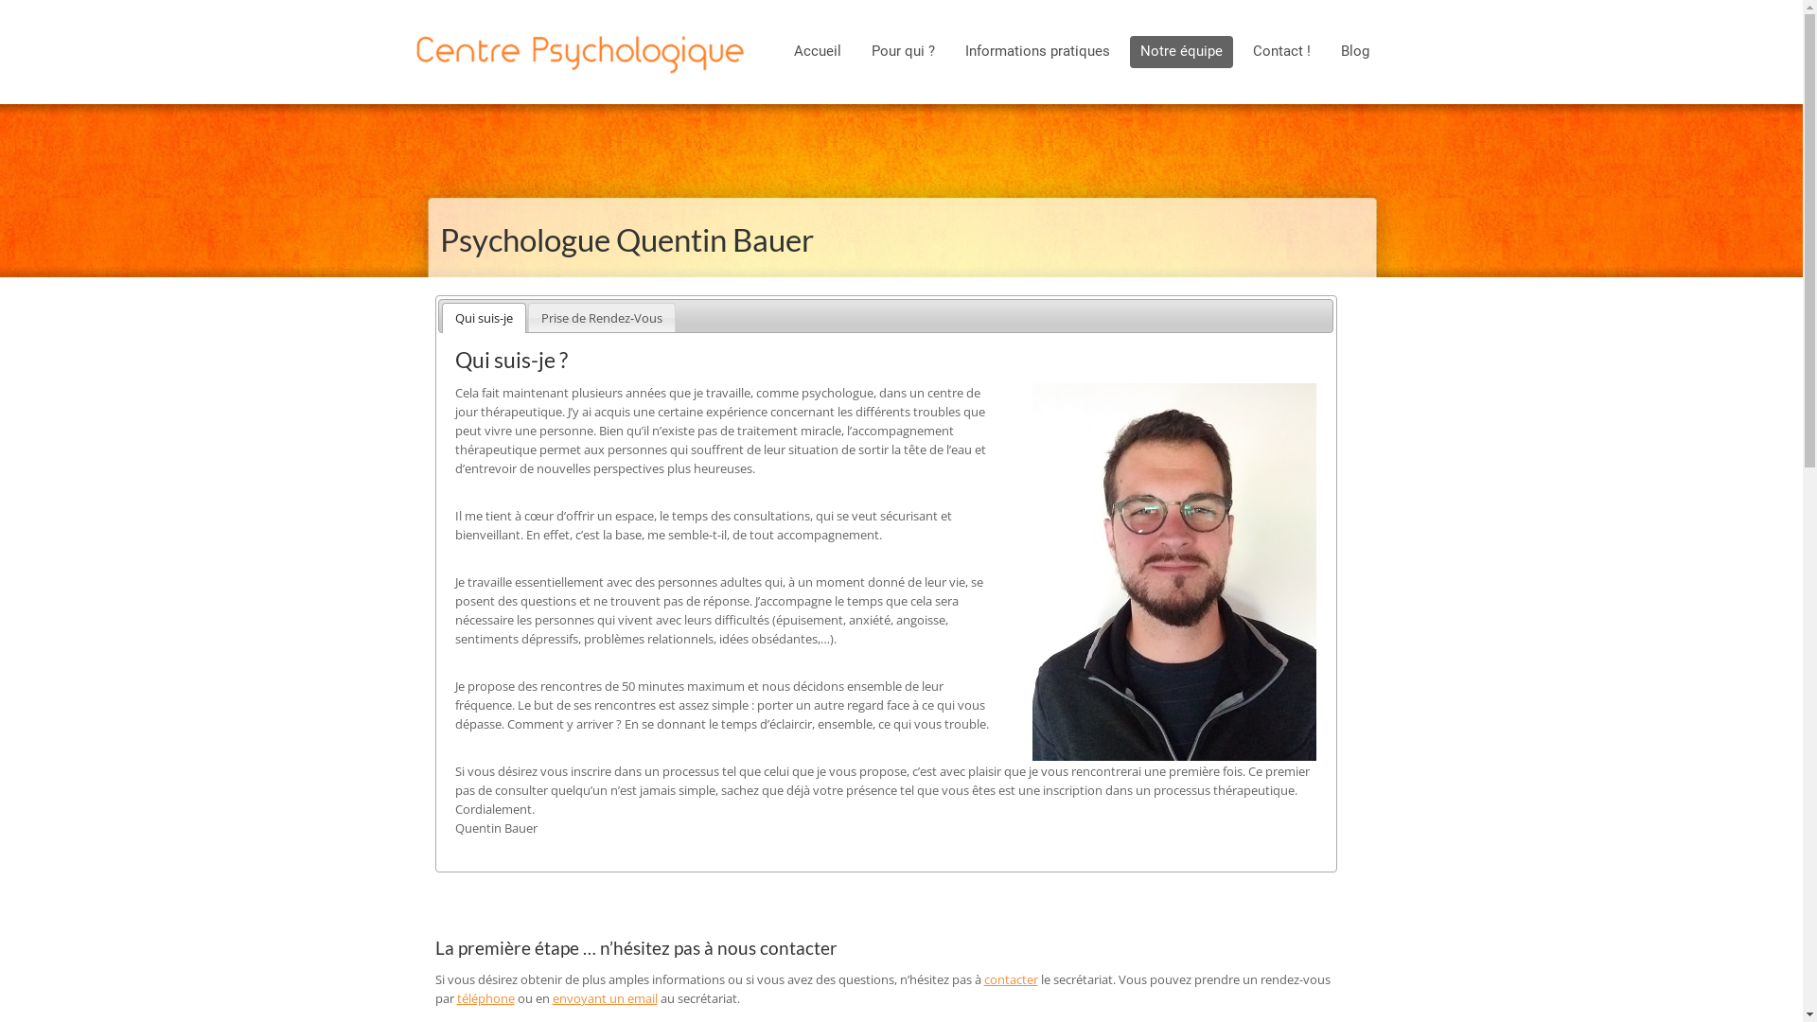 This screenshot has height=1022, width=1817. Describe the element at coordinates (1037, 52) in the screenshot. I see `Informations pratiques` at that location.